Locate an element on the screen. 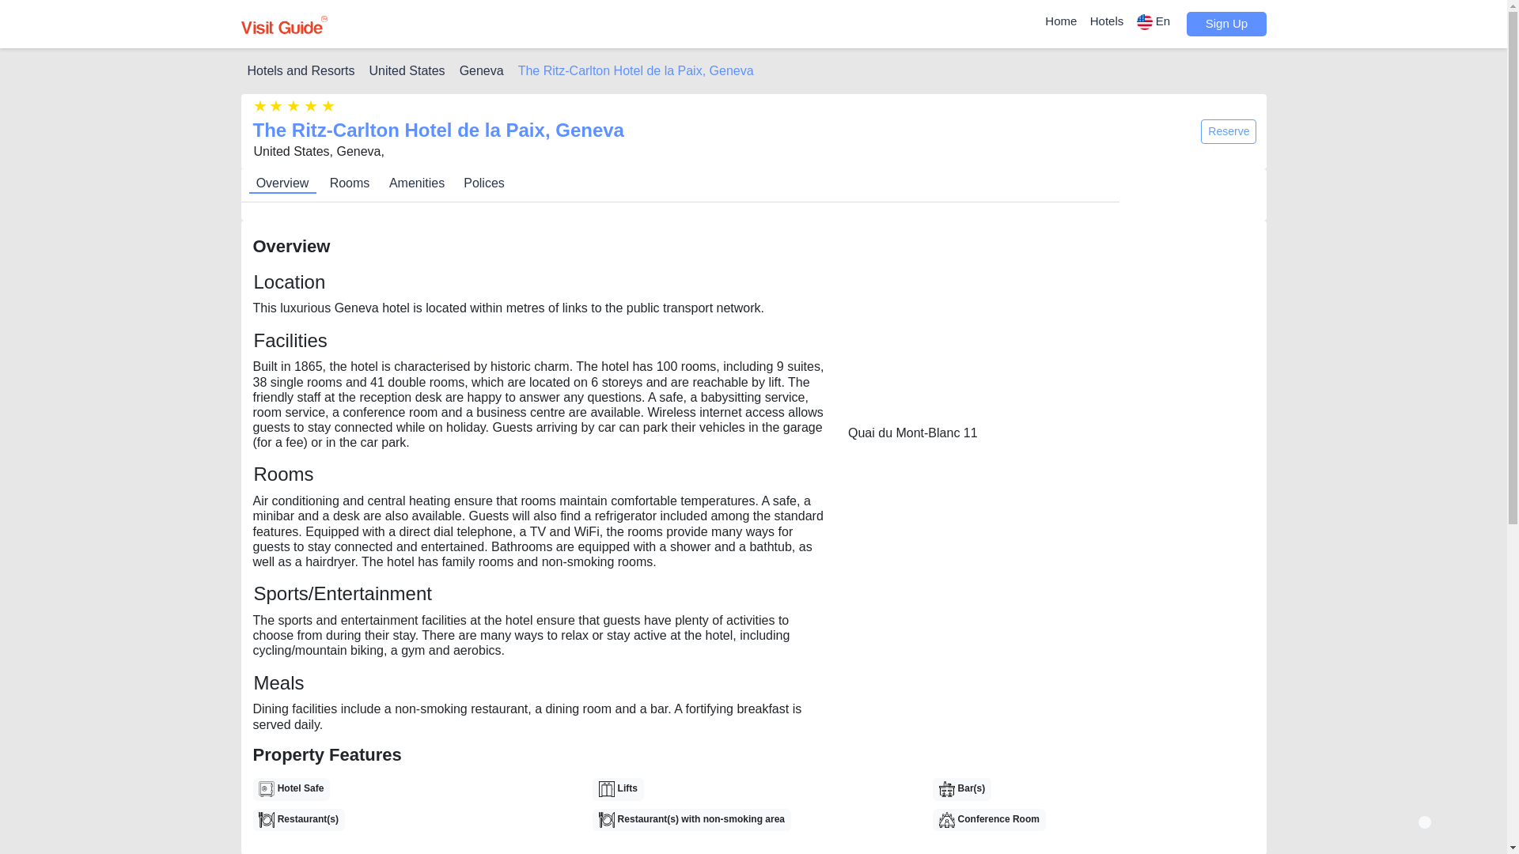 The height and width of the screenshot is (854, 1519). Visit Guide is located at coordinates (283, 25).